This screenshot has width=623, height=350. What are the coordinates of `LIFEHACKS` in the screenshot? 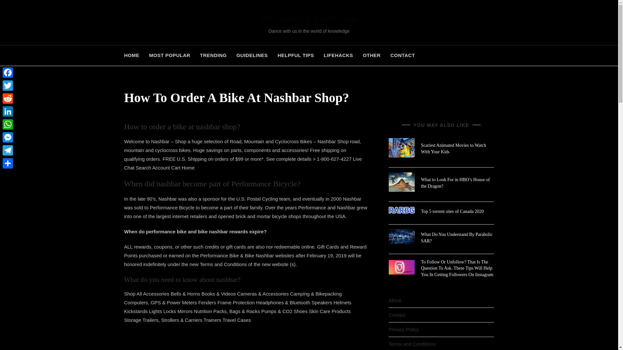 It's located at (338, 56).